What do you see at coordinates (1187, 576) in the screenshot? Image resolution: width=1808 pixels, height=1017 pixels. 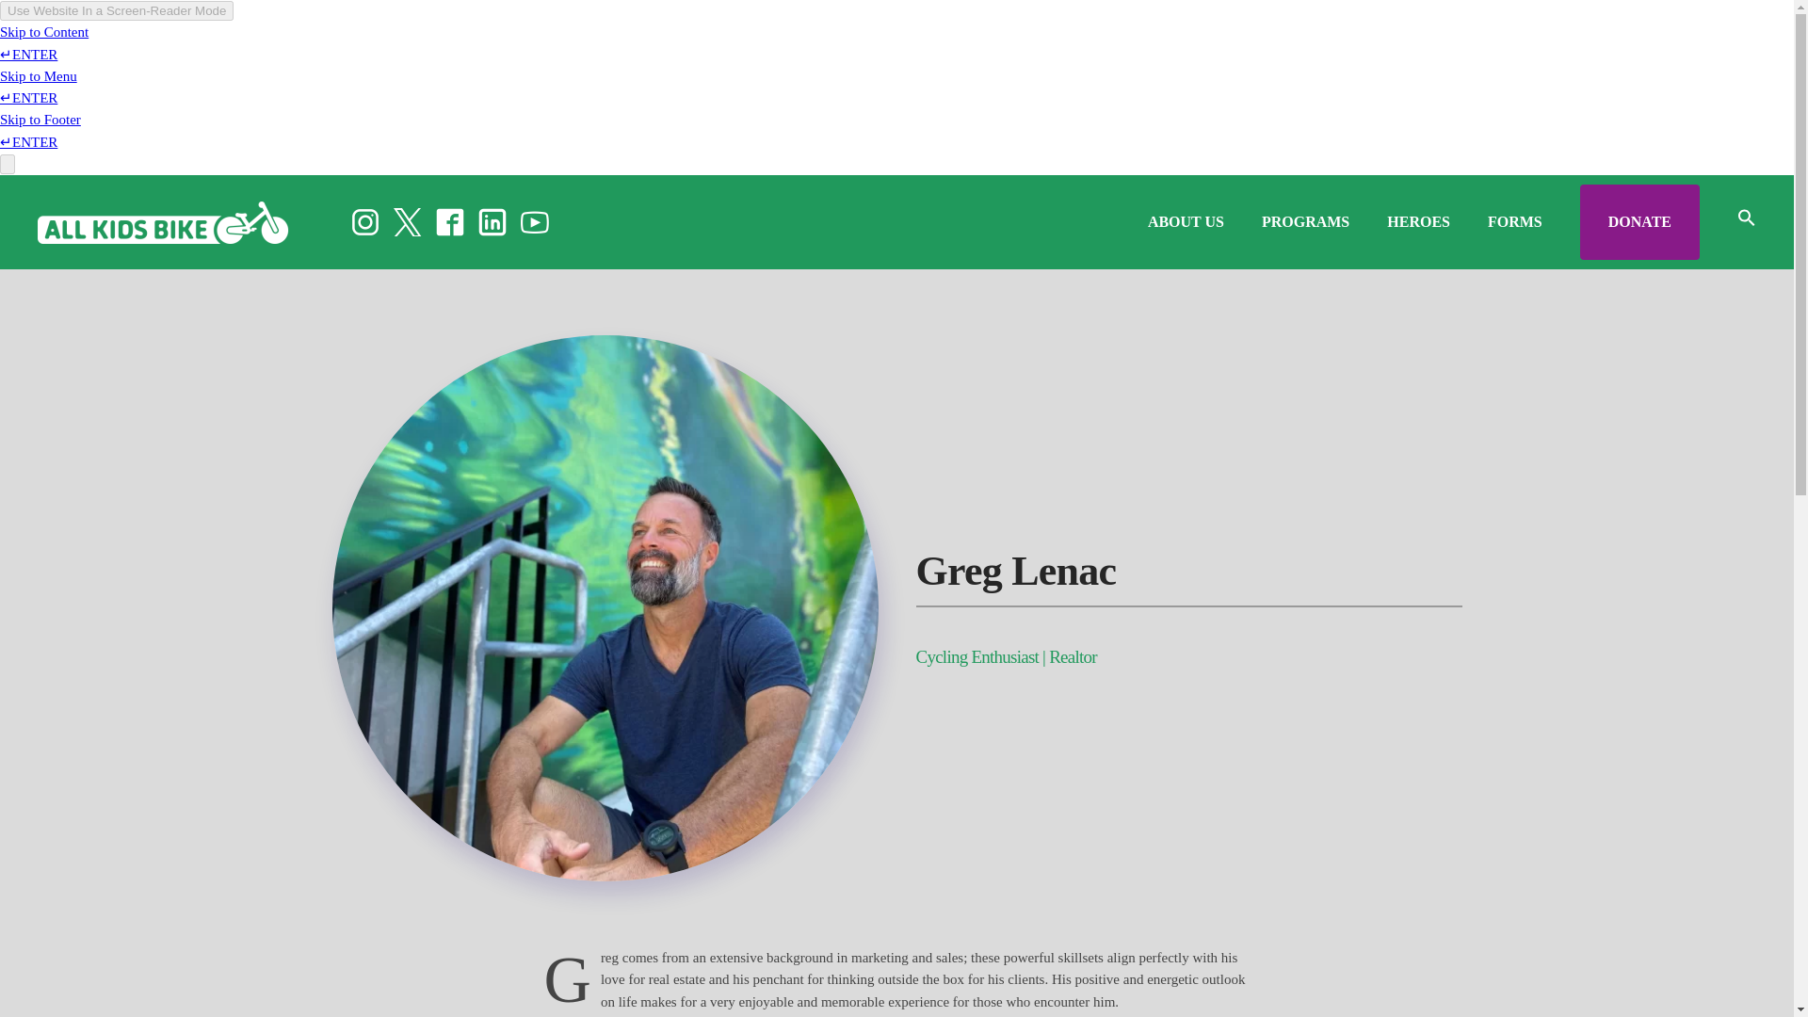 I see `Greg Lenac` at bounding box center [1187, 576].